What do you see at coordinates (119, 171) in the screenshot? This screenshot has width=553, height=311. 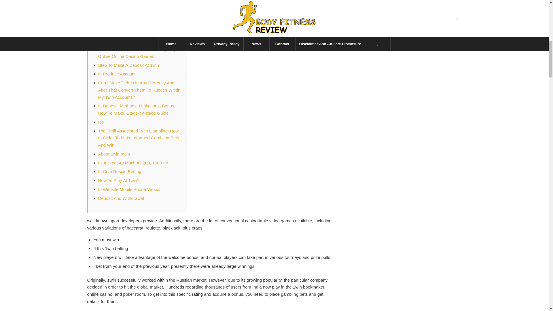 I see `In Com Reside Betting` at bounding box center [119, 171].